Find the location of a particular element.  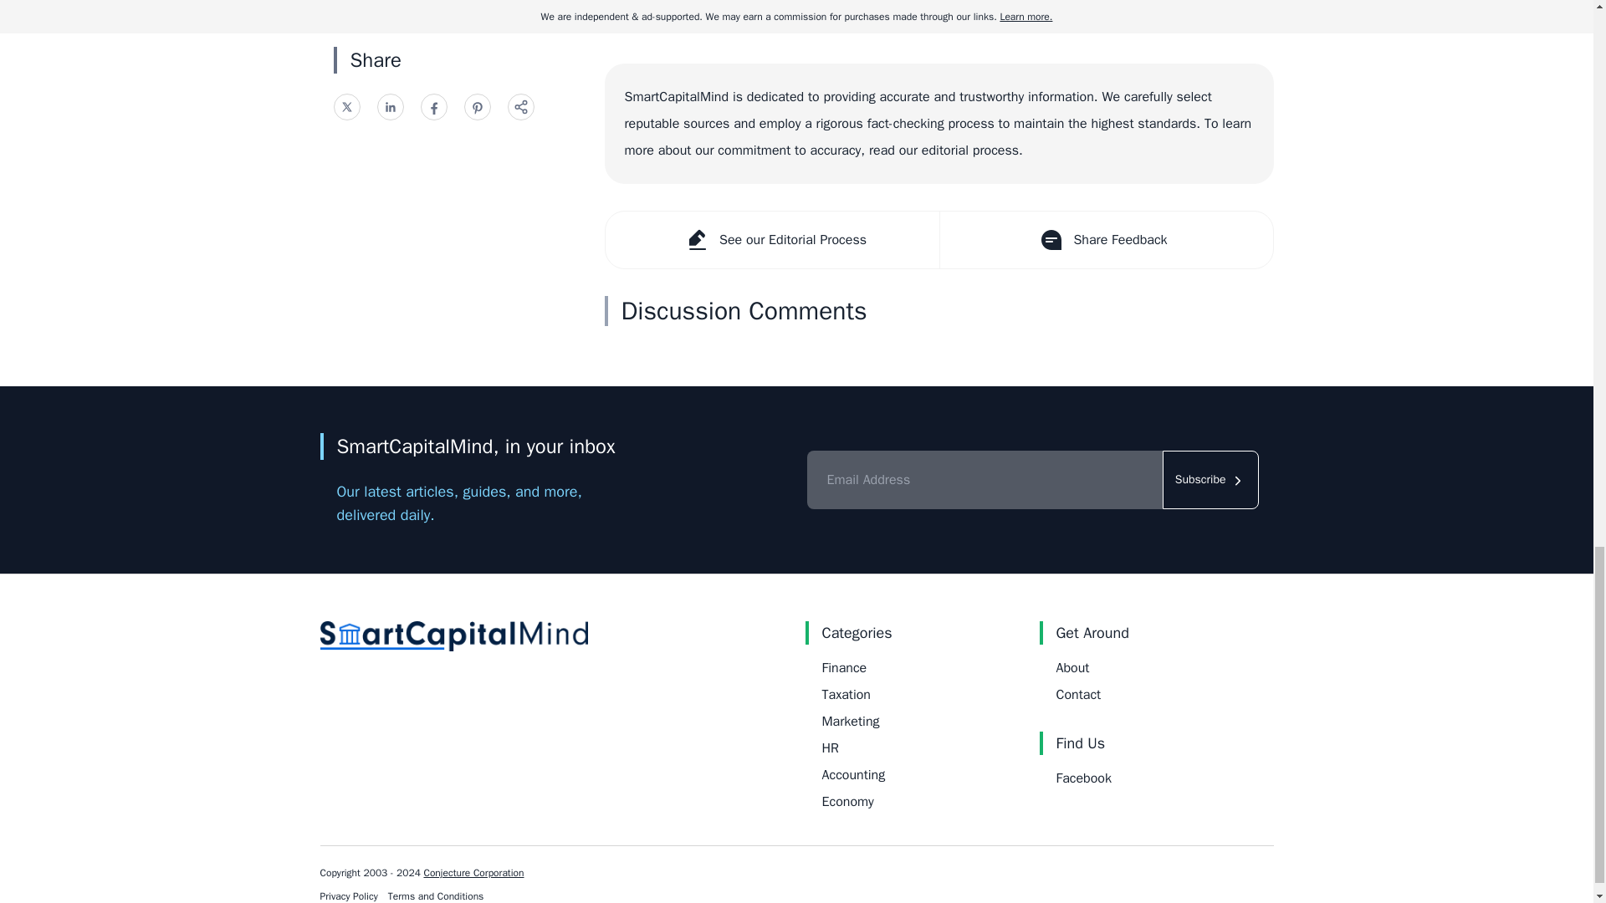

See our Editorial Process is located at coordinates (772, 239).